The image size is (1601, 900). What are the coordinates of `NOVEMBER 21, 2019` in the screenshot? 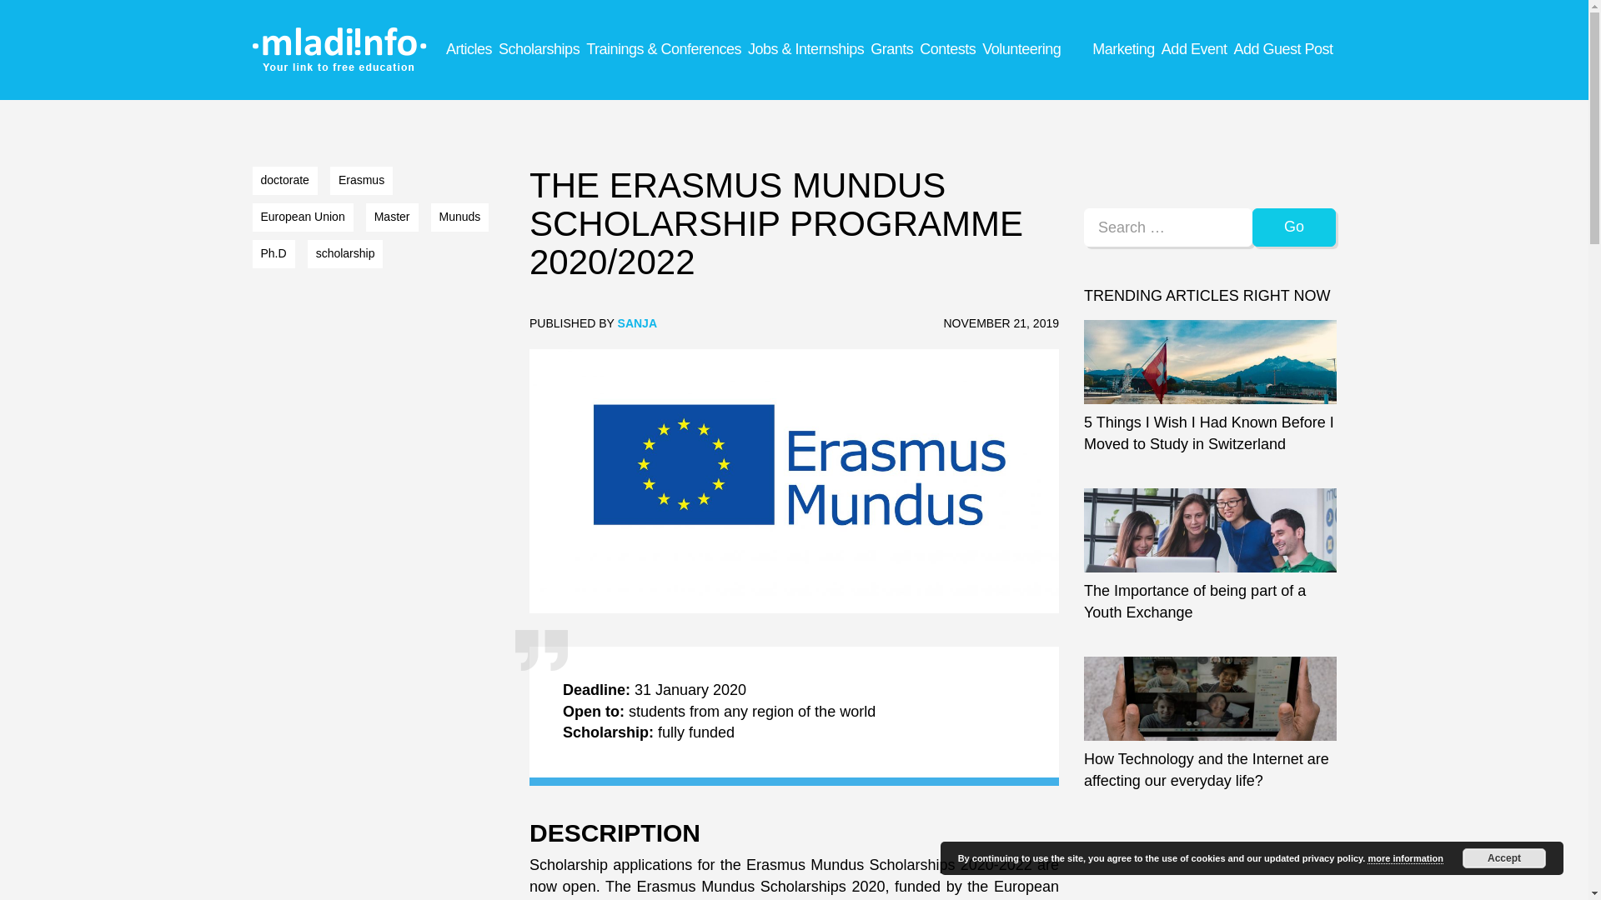 It's located at (1001, 323).